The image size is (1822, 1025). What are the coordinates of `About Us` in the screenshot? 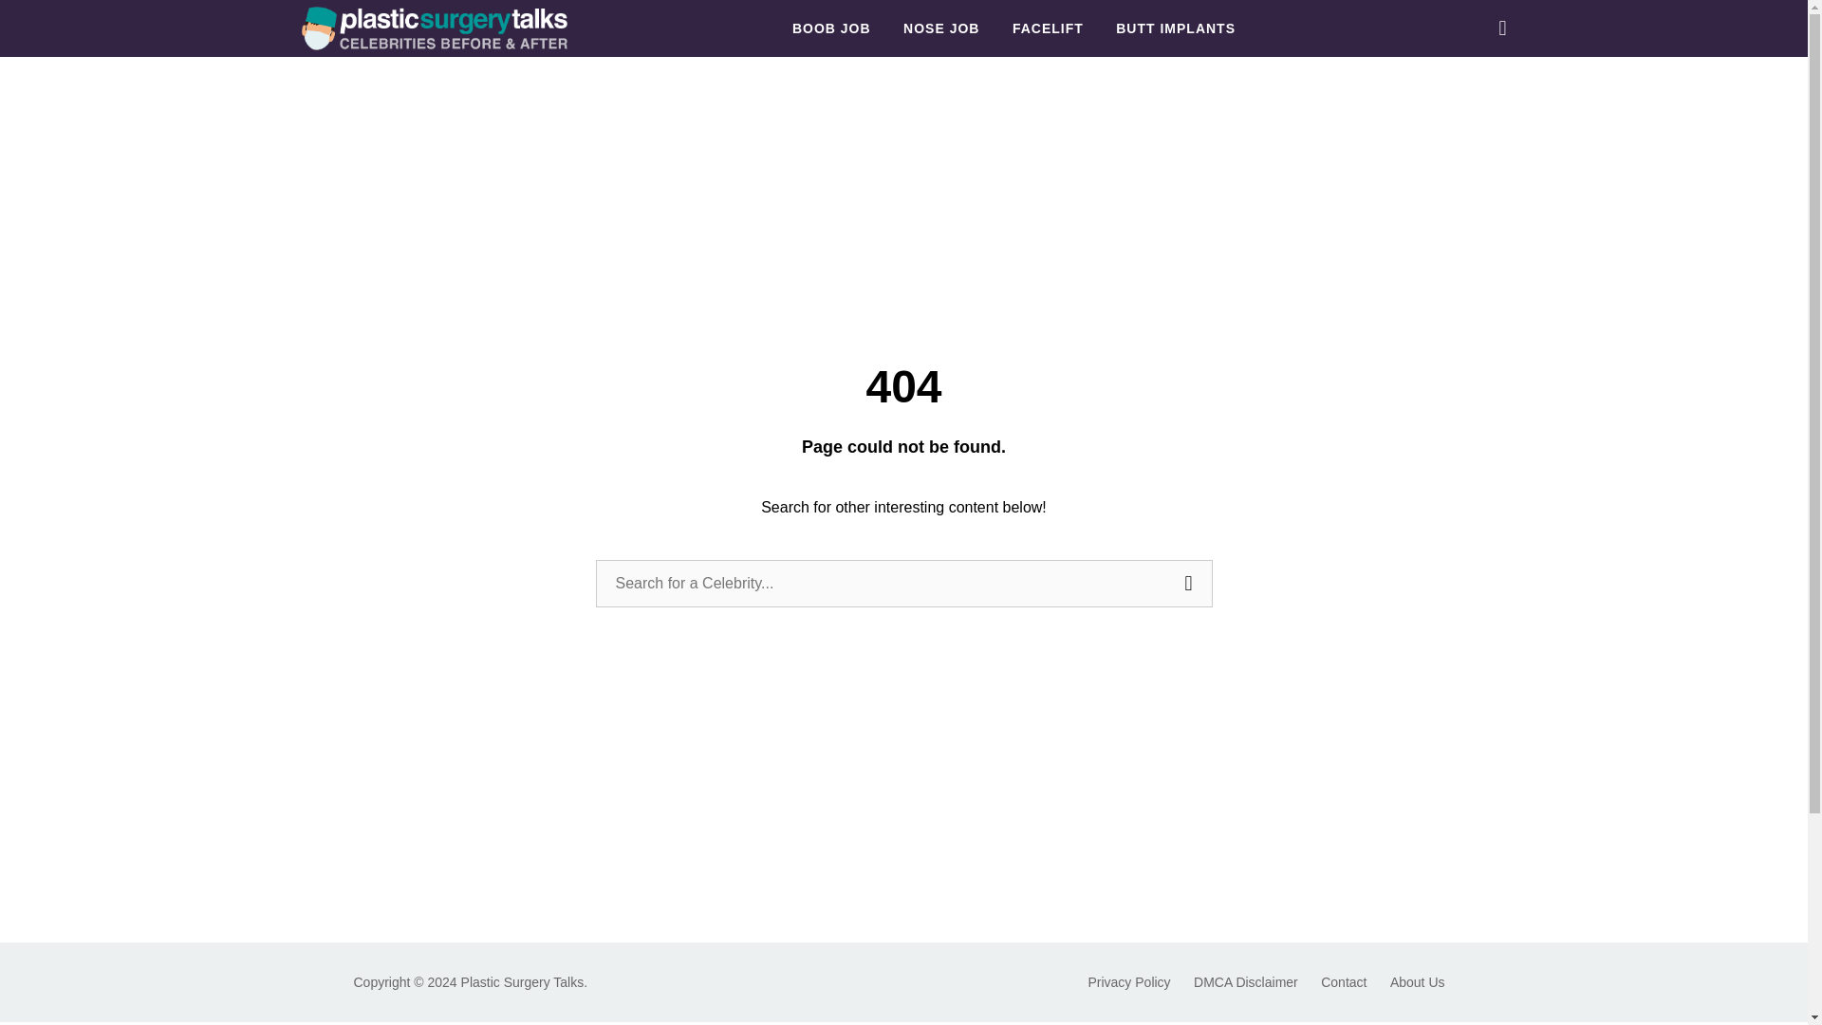 It's located at (1417, 982).